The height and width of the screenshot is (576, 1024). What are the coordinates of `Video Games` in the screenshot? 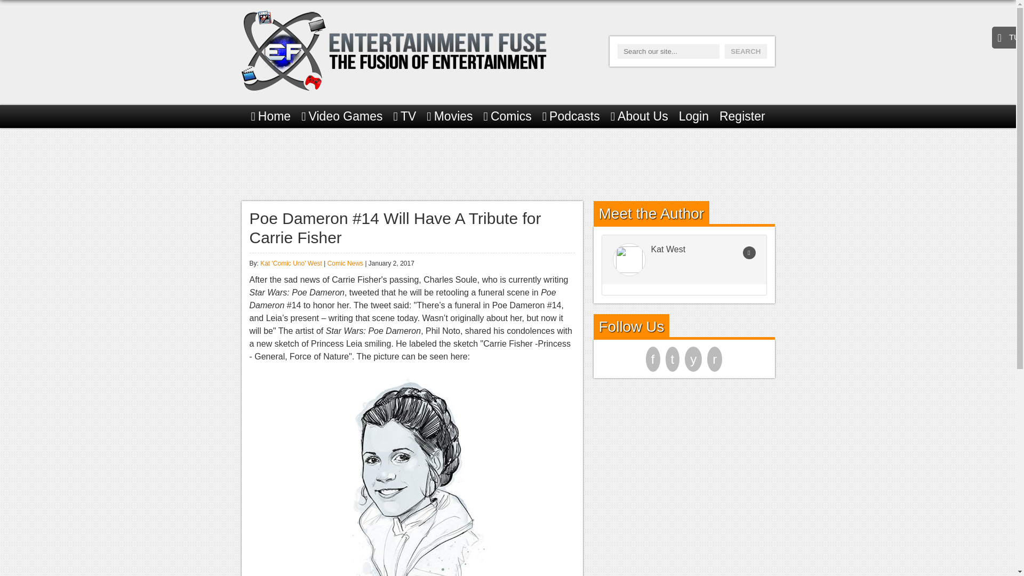 It's located at (341, 116).